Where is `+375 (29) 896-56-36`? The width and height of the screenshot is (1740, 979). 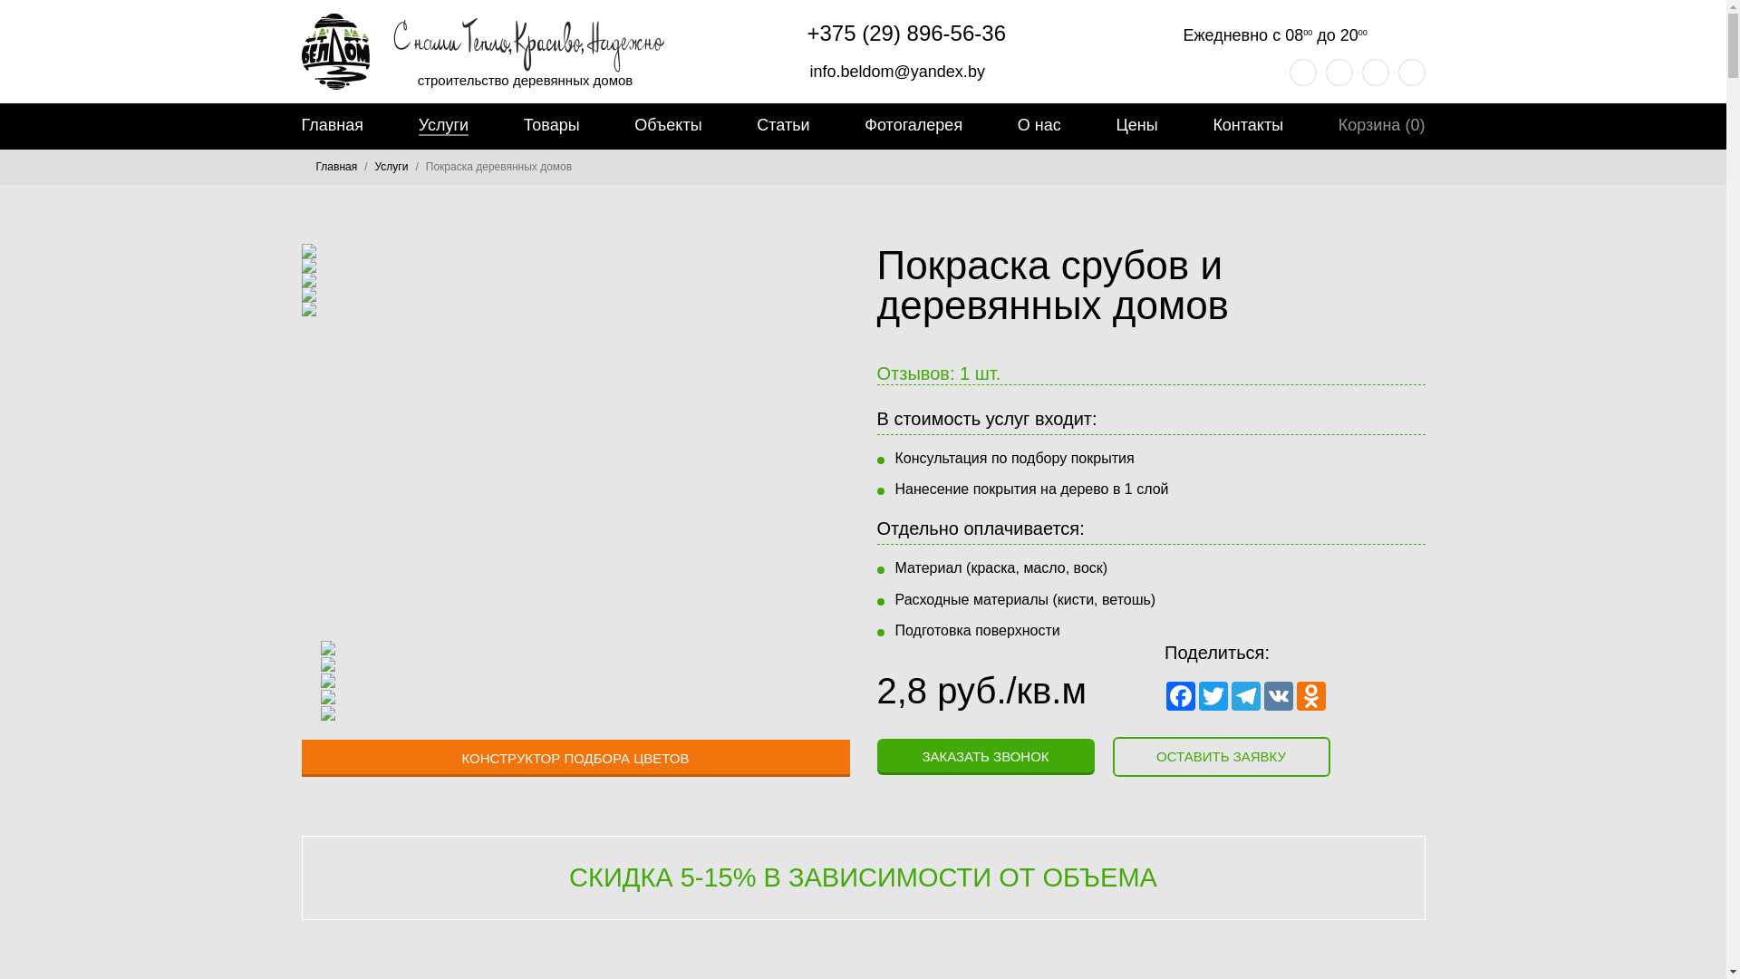
+375 (29) 896-56-36 is located at coordinates (892, 33).